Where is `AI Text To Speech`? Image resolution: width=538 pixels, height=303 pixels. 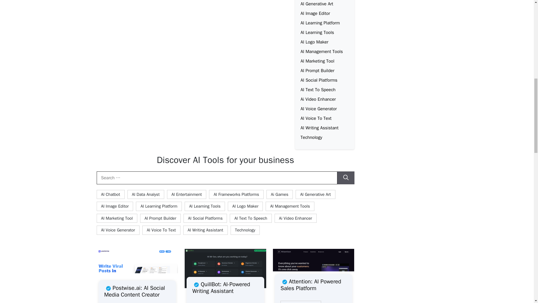 AI Text To Speech is located at coordinates (318, 90).